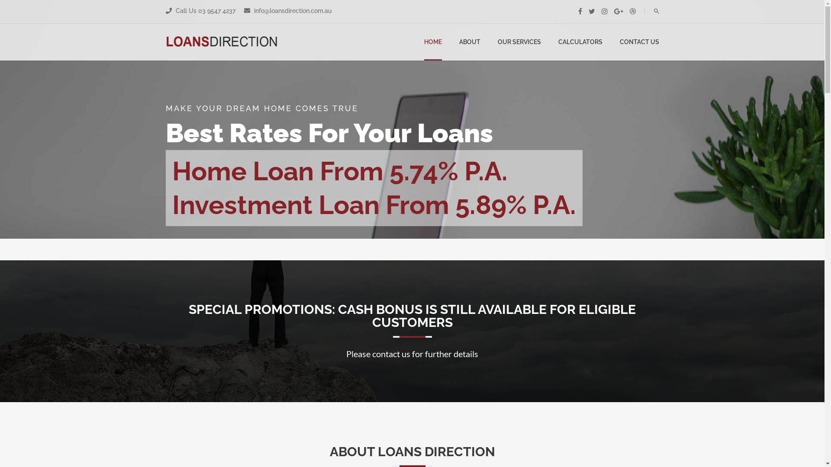  Describe the element at coordinates (605, 11) in the screenshot. I see `Instagram` at that location.